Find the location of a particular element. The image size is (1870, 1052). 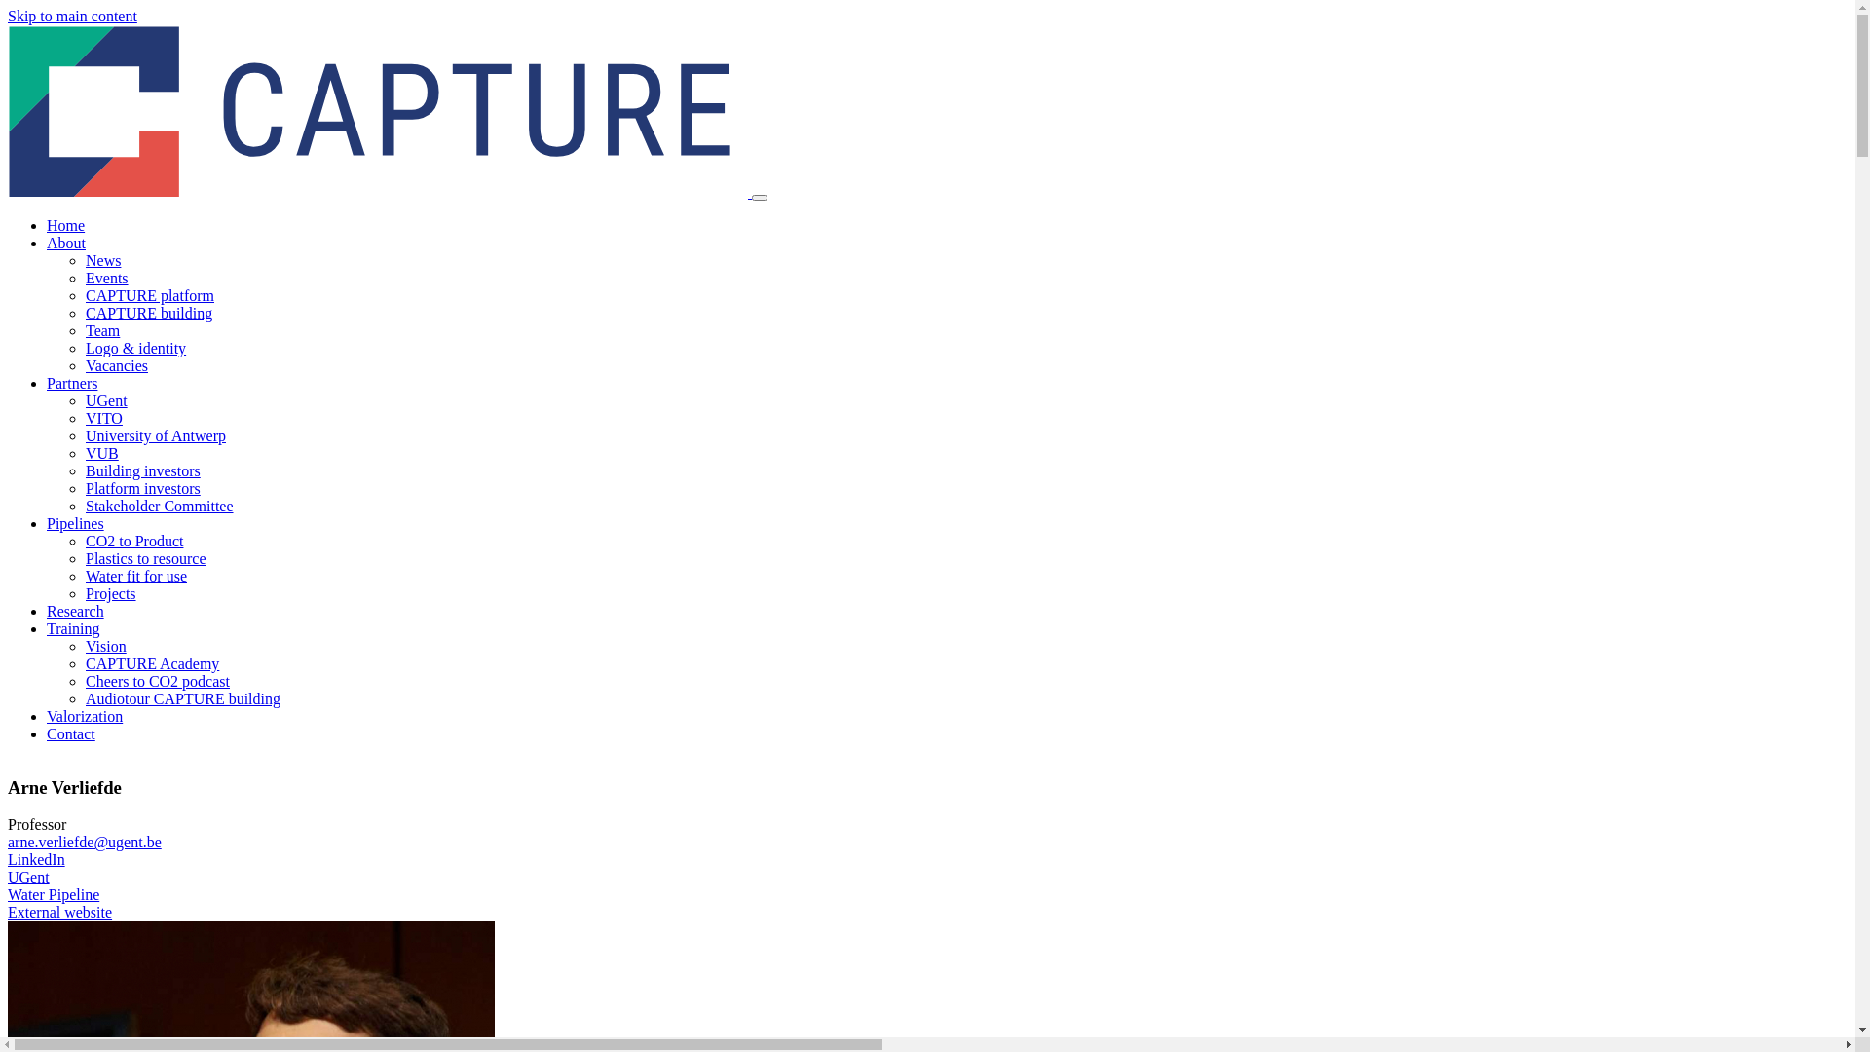

CO2 to Product is located at coordinates (134, 542).